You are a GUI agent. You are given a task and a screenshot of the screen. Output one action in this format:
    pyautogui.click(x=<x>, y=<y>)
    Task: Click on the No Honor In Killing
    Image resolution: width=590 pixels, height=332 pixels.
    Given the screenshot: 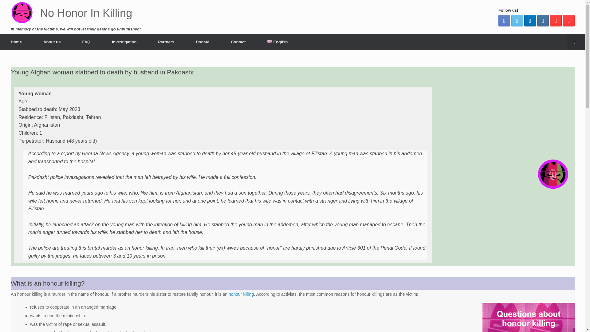 What is the action you would take?
    pyautogui.click(x=71, y=13)
    